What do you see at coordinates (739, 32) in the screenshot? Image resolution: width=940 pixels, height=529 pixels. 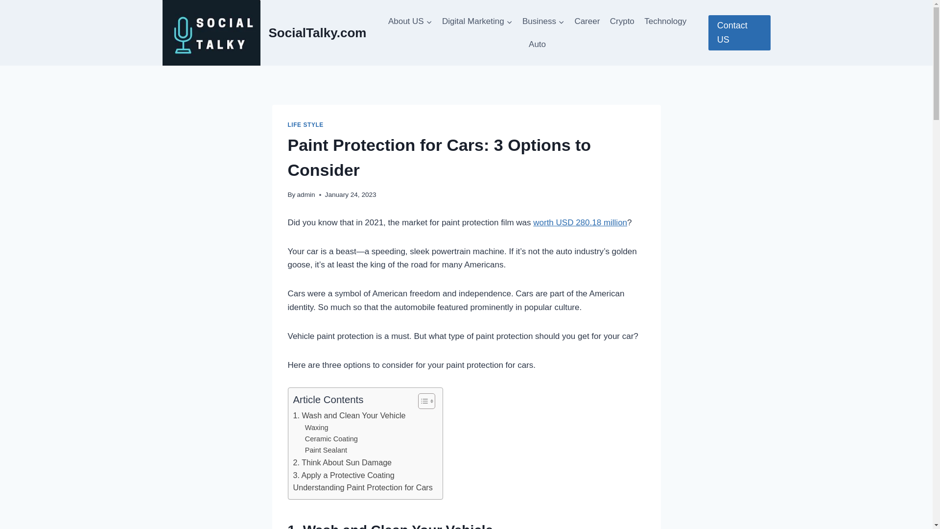 I see `Contact US` at bounding box center [739, 32].